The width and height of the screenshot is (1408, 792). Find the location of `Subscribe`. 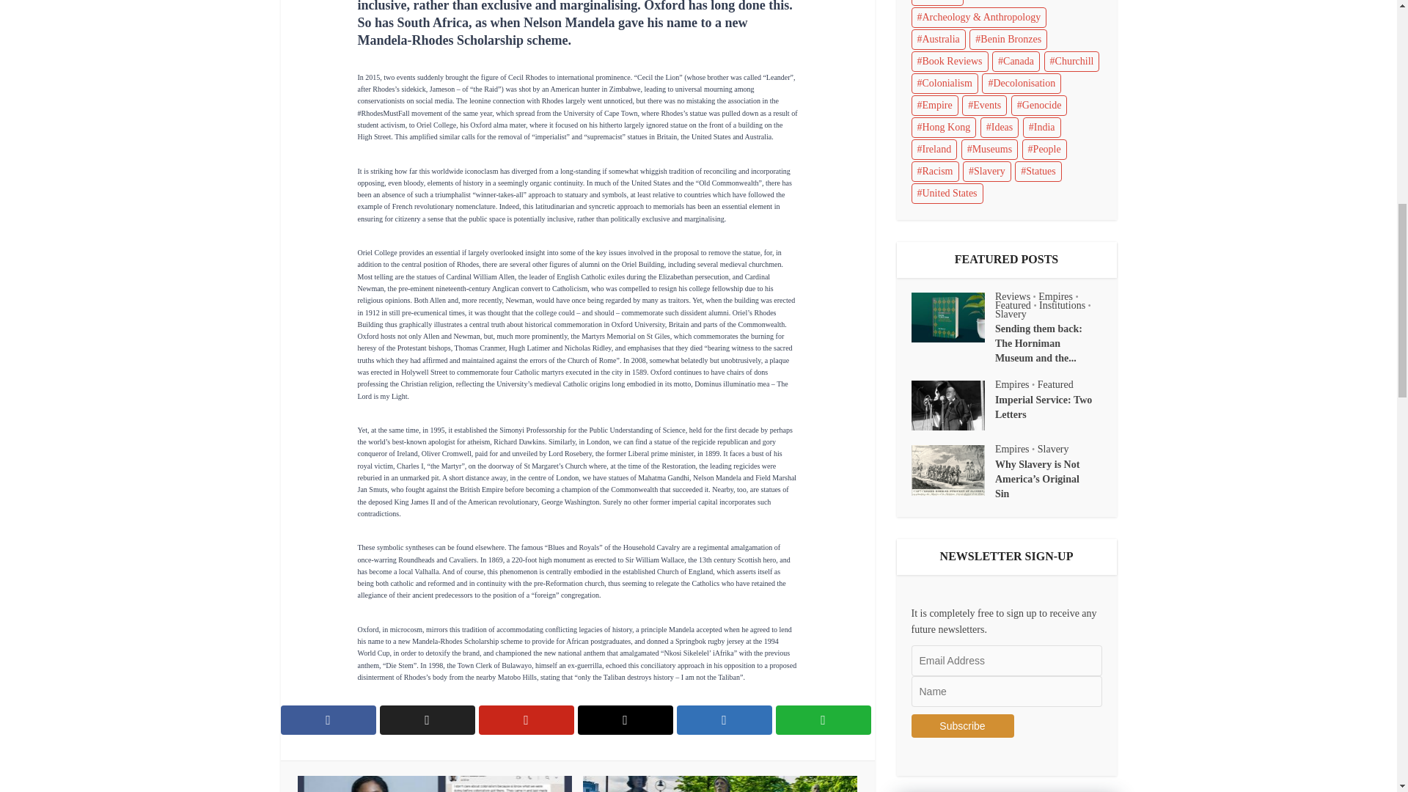

Subscribe is located at coordinates (962, 726).